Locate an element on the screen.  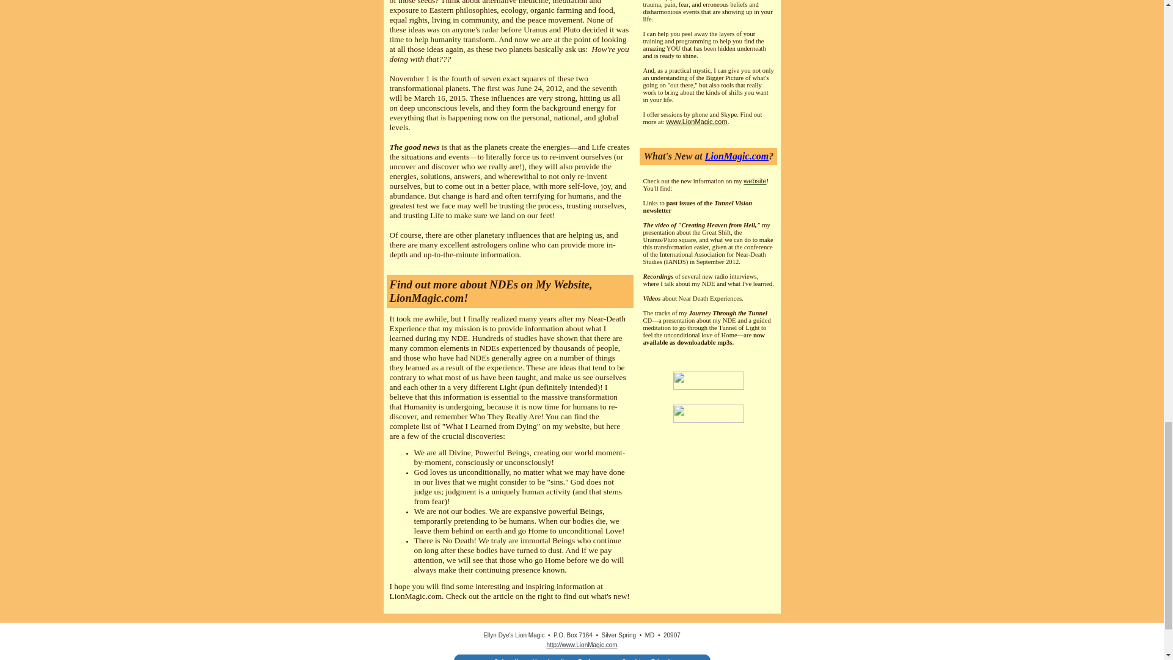
LionMagic.com is located at coordinates (736, 156).